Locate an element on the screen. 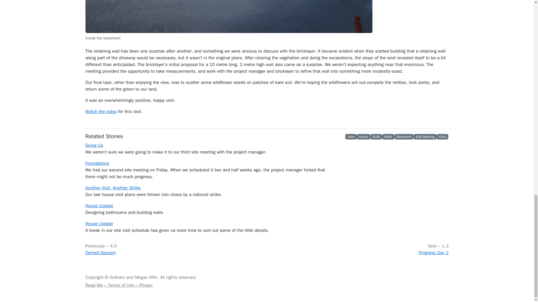  Going Up is located at coordinates (94, 145).